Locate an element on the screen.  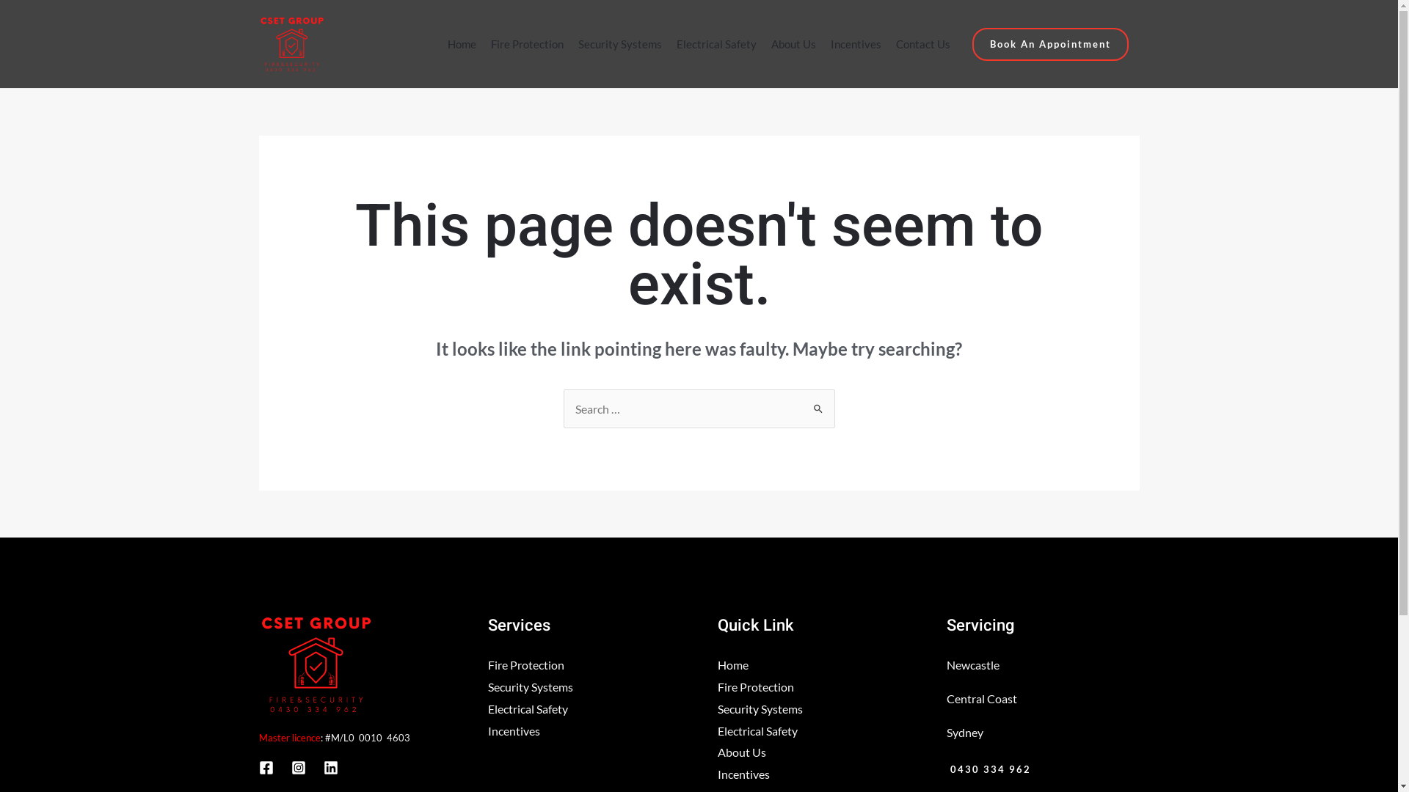
Book An Appointment is located at coordinates (1051, 44).